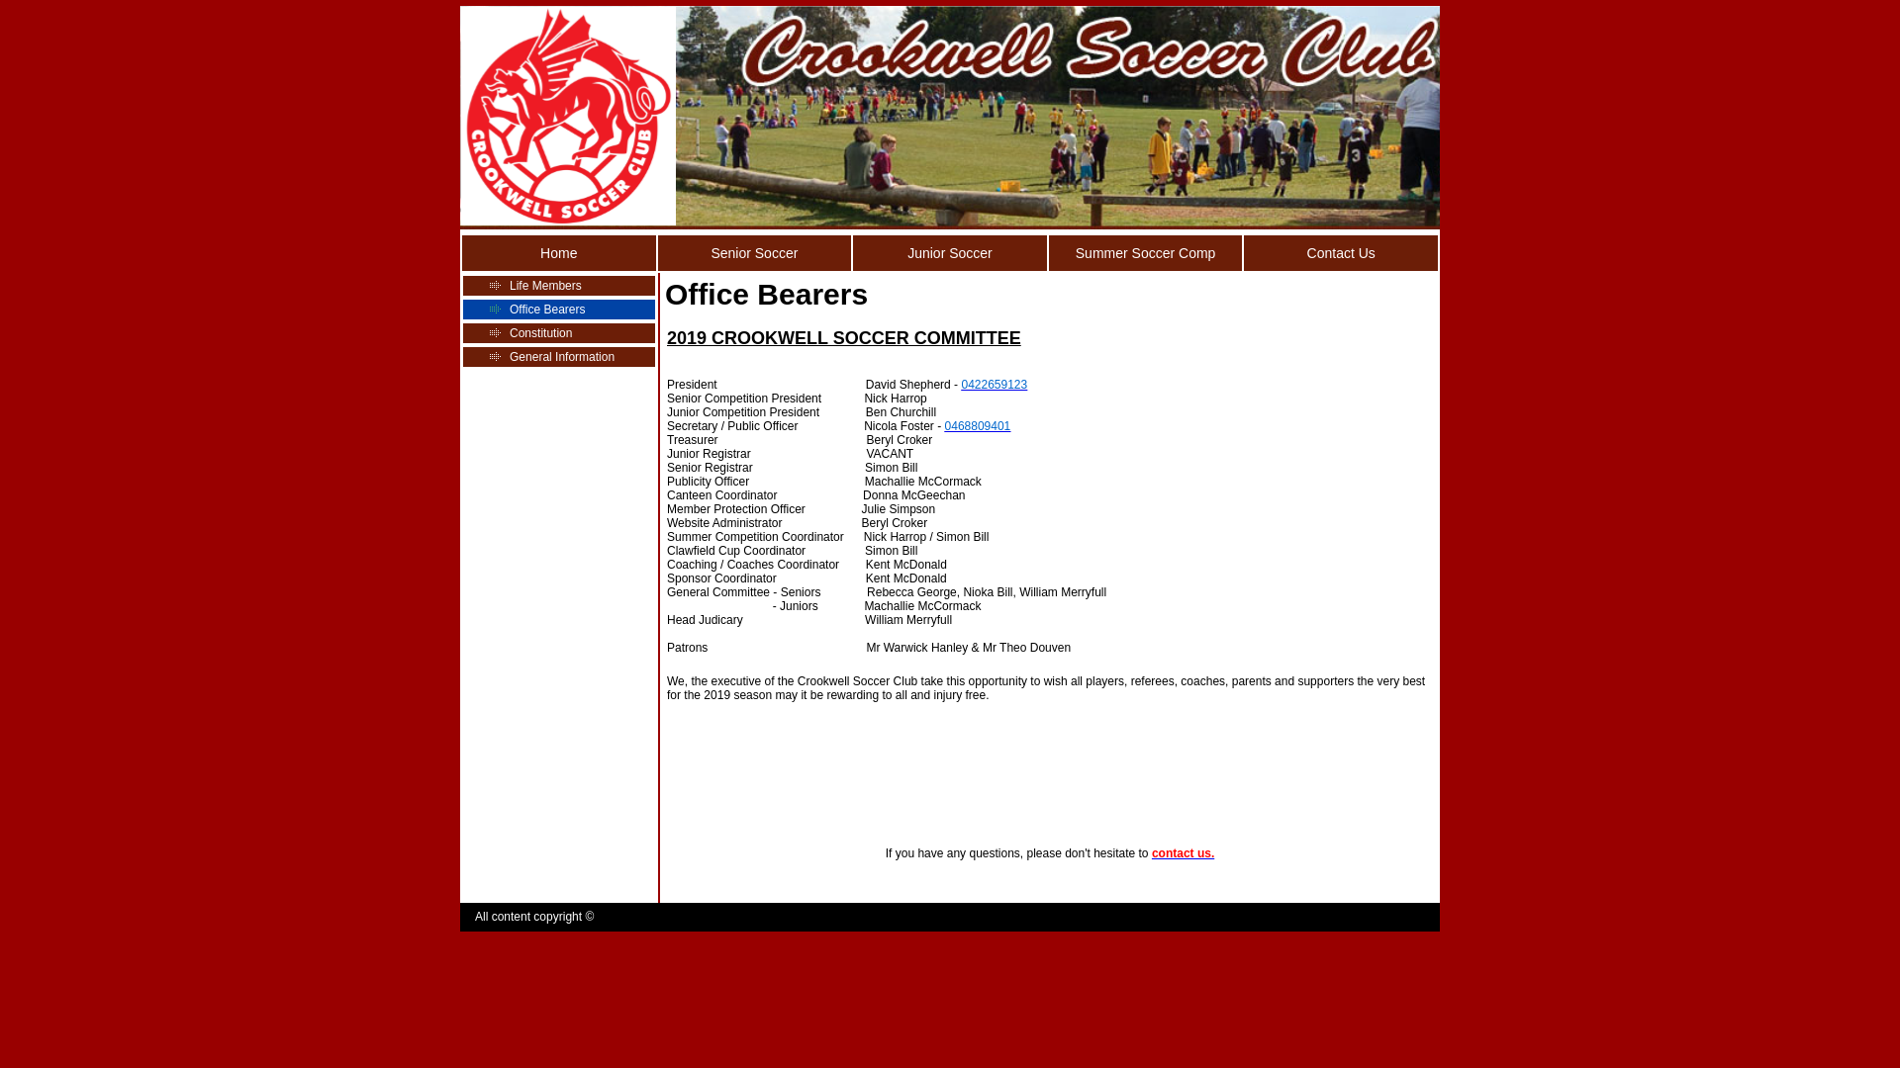 The height and width of the screenshot is (1068, 1900). What do you see at coordinates (978, 426) in the screenshot?
I see `0468809401` at bounding box center [978, 426].